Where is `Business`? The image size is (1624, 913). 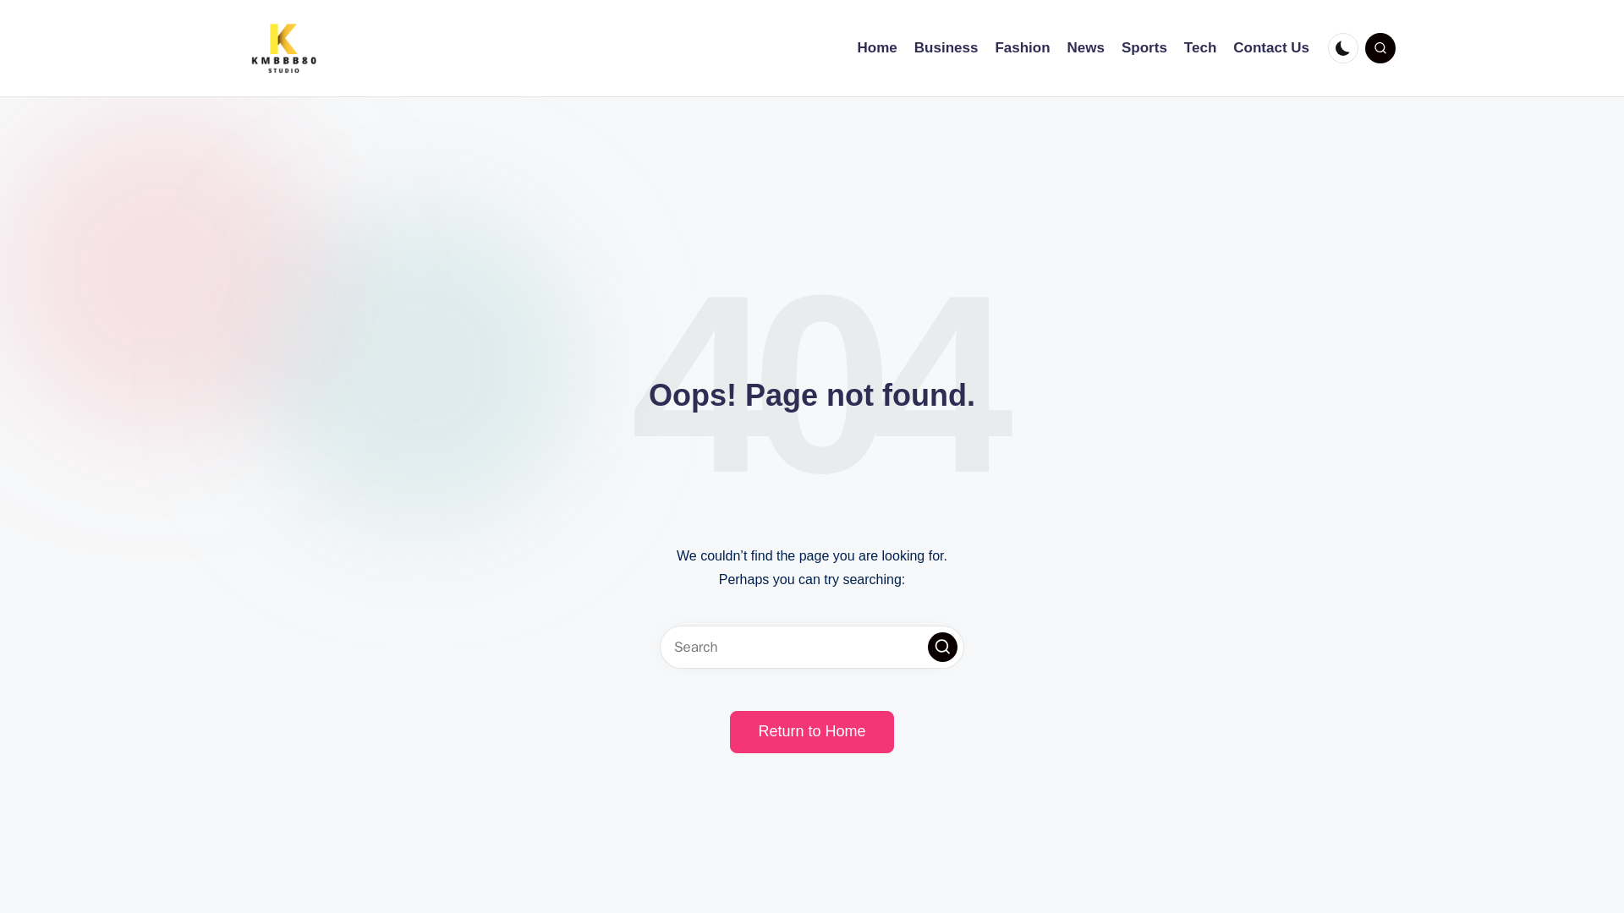
Business is located at coordinates (946, 48).